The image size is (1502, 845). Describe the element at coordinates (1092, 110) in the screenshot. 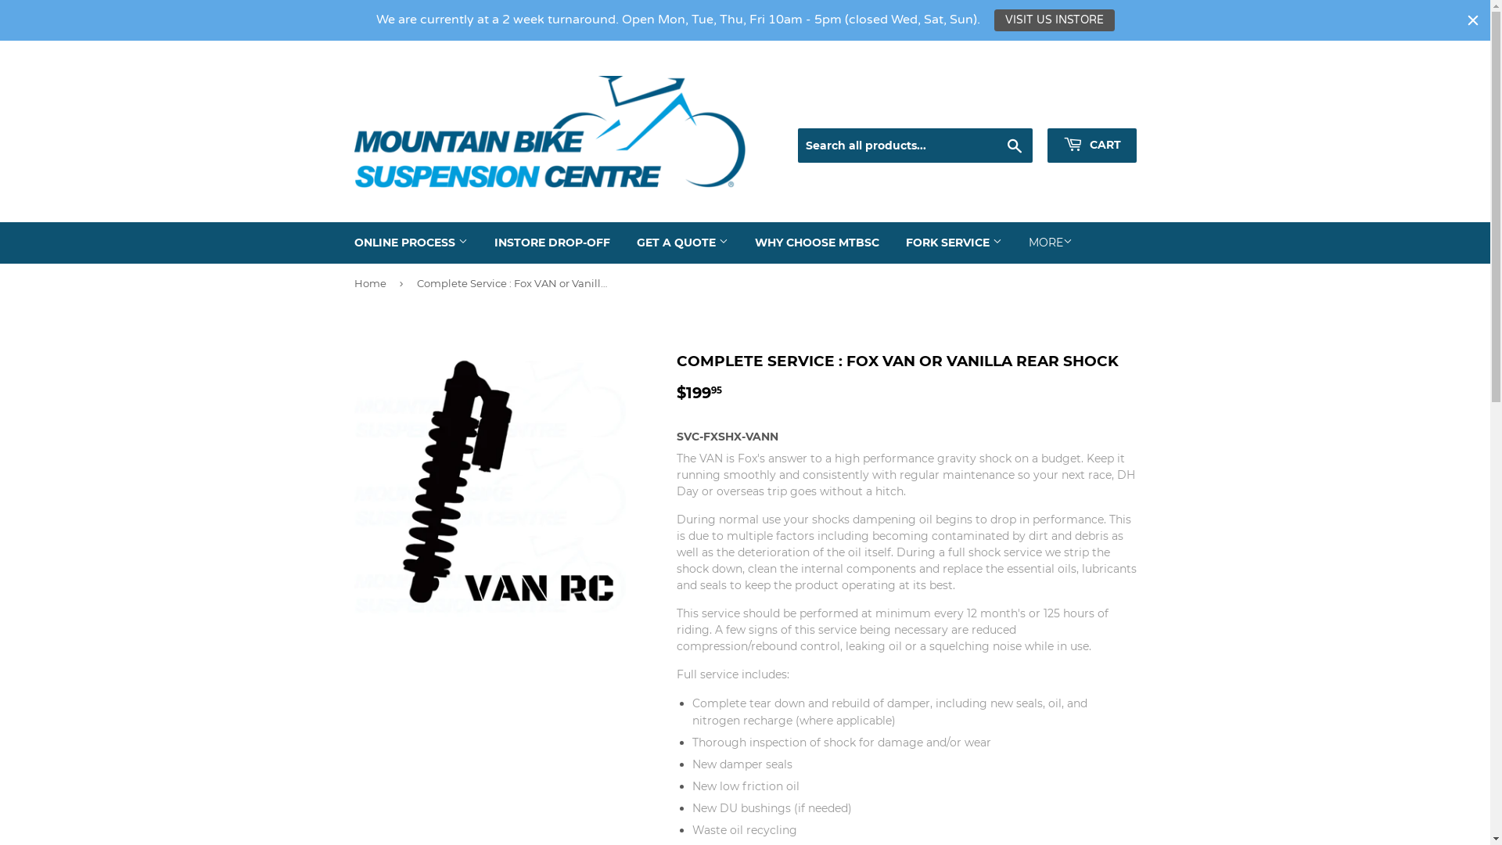

I see `Create an Account` at that location.